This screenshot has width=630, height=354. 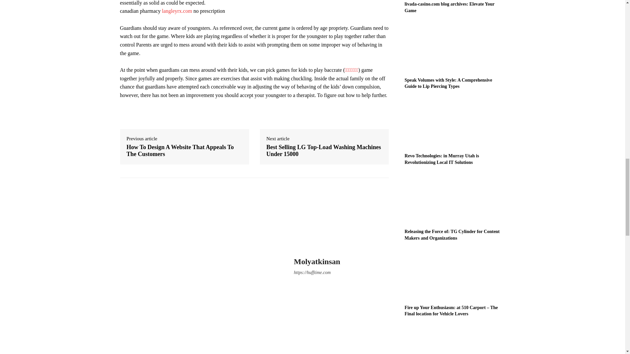 What do you see at coordinates (450, 7) in the screenshot?
I see `livada-casino.com blog archives: Elevate Your Game` at bounding box center [450, 7].